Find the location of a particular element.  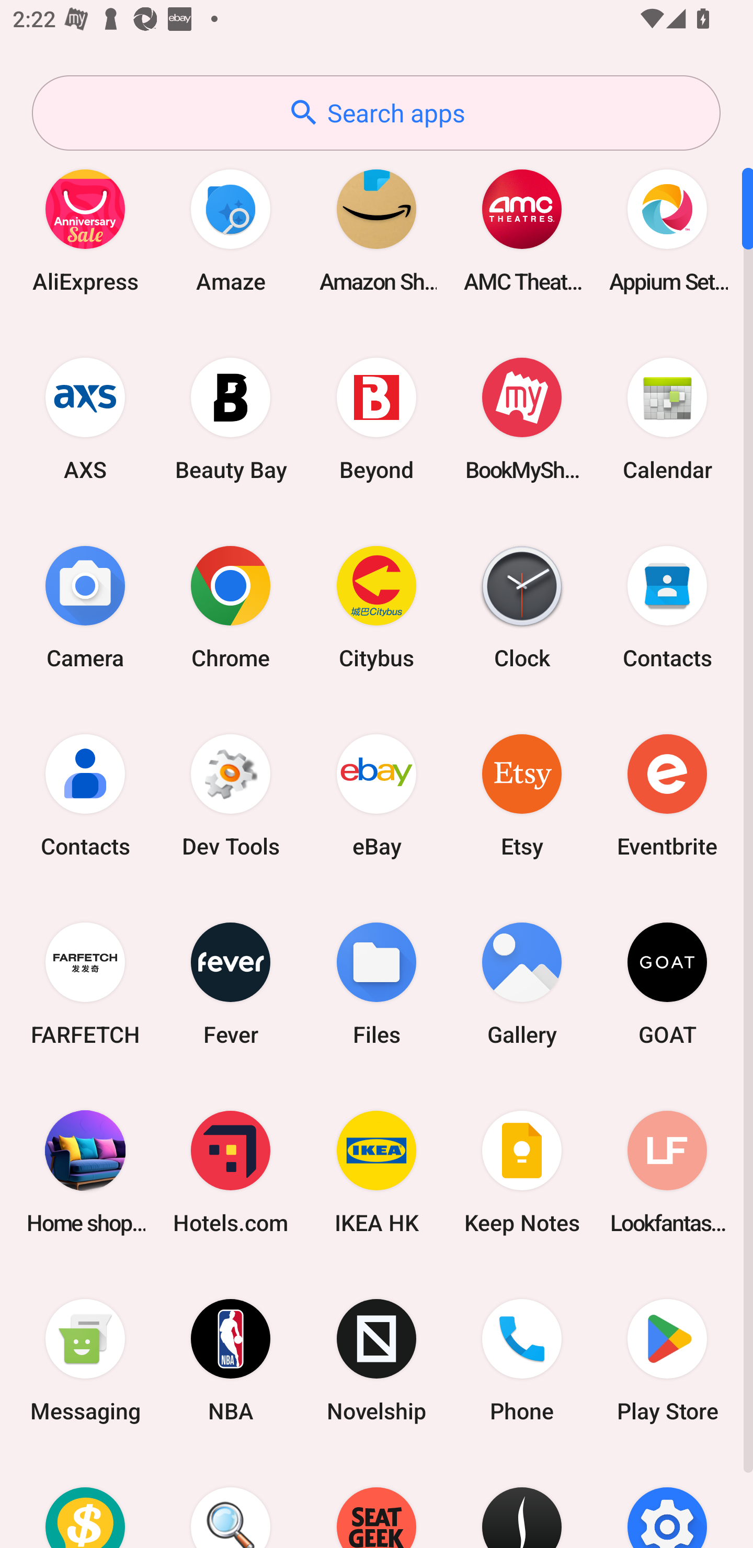

Contacts is located at coordinates (85, 795).